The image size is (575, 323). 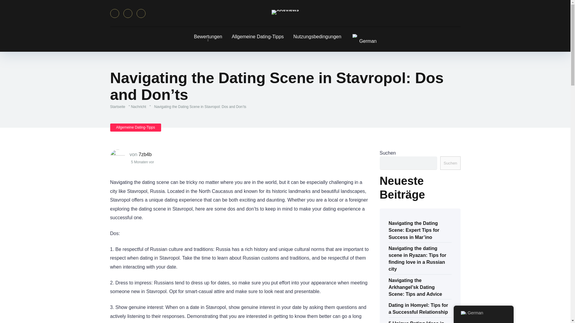 What do you see at coordinates (450, 163) in the screenshot?
I see `Suchen` at bounding box center [450, 163].